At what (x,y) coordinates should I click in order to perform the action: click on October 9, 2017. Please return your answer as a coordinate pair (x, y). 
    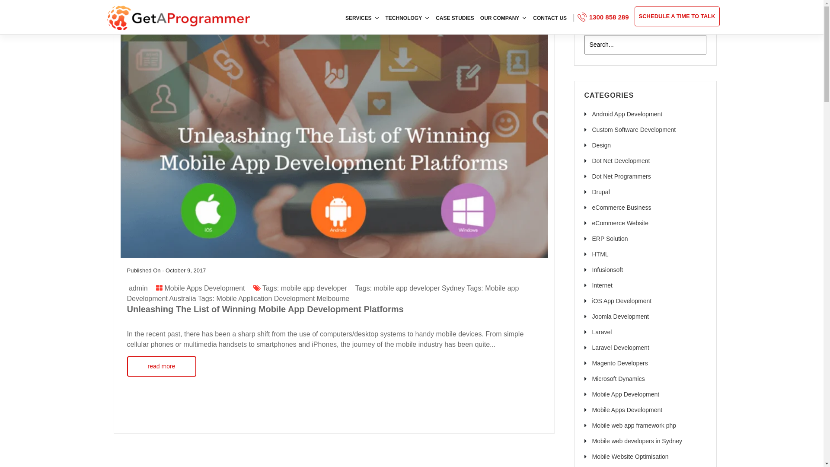
    Looking at the image, I should click on (186, 271).